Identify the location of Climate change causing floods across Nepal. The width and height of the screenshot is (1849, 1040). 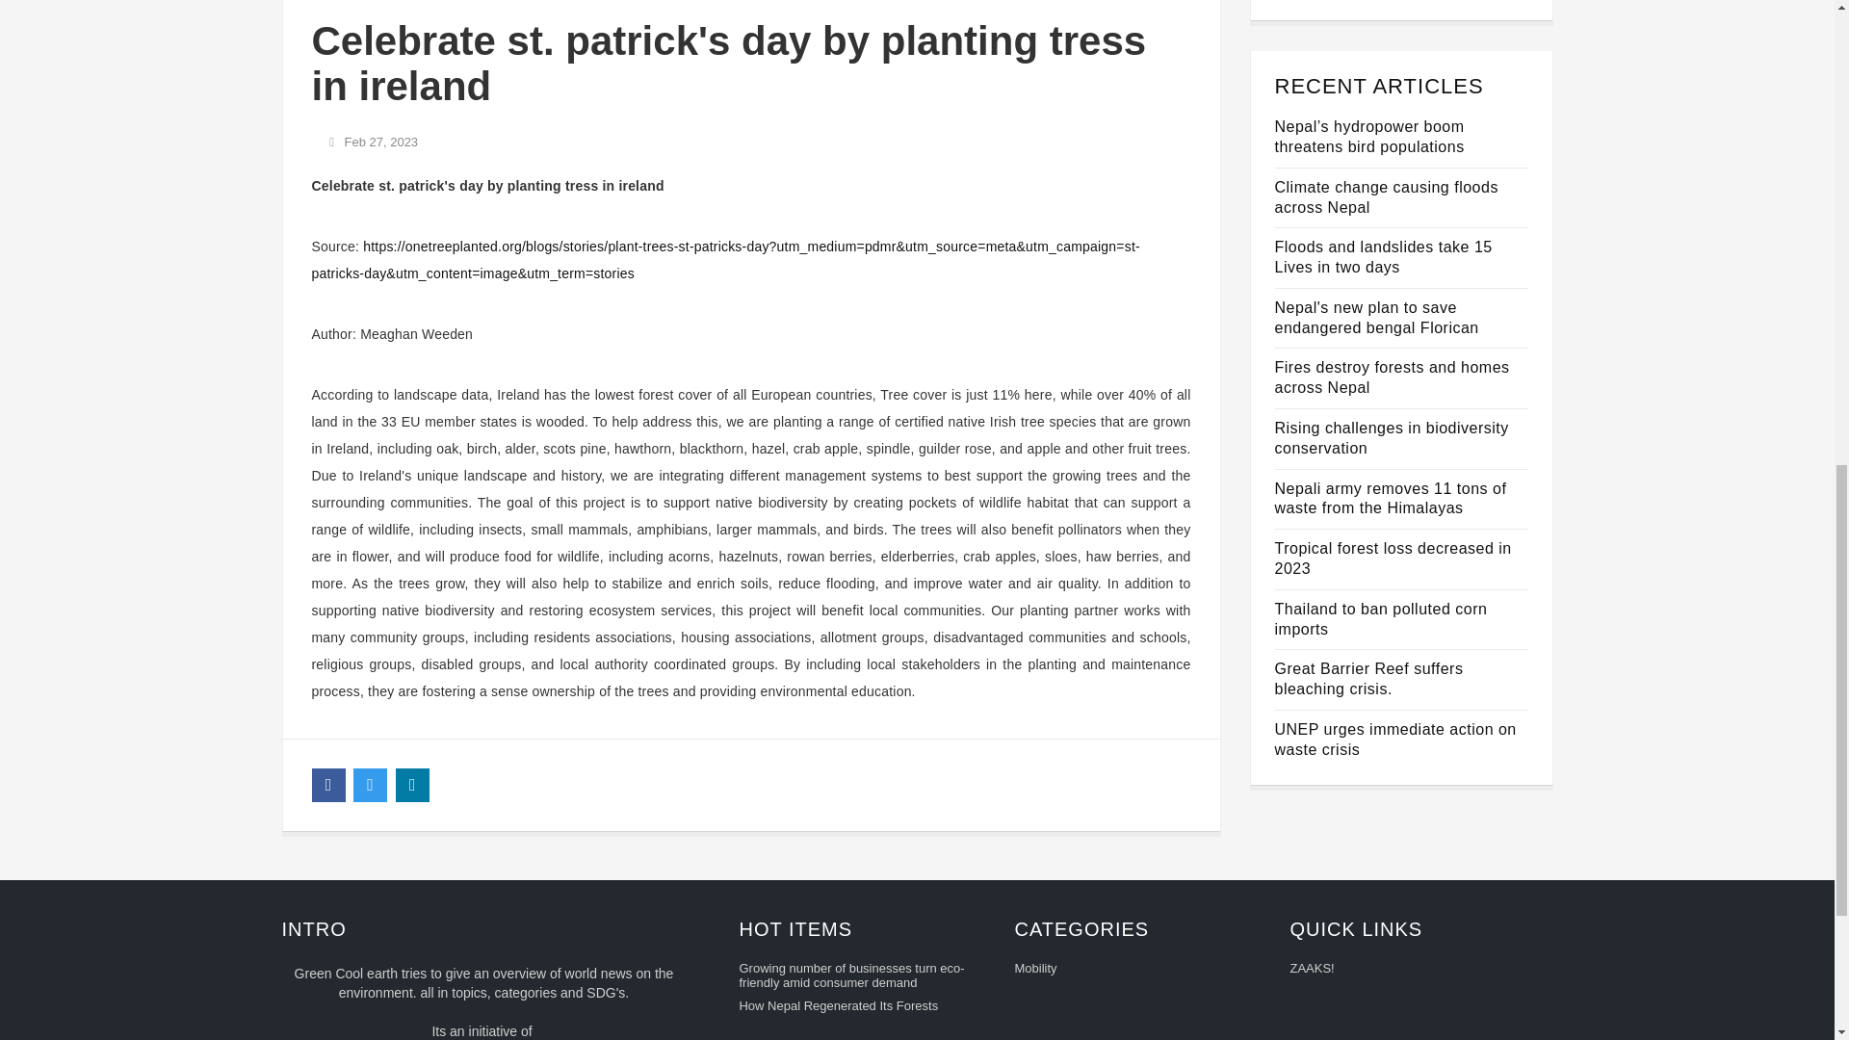
(1387, 196).